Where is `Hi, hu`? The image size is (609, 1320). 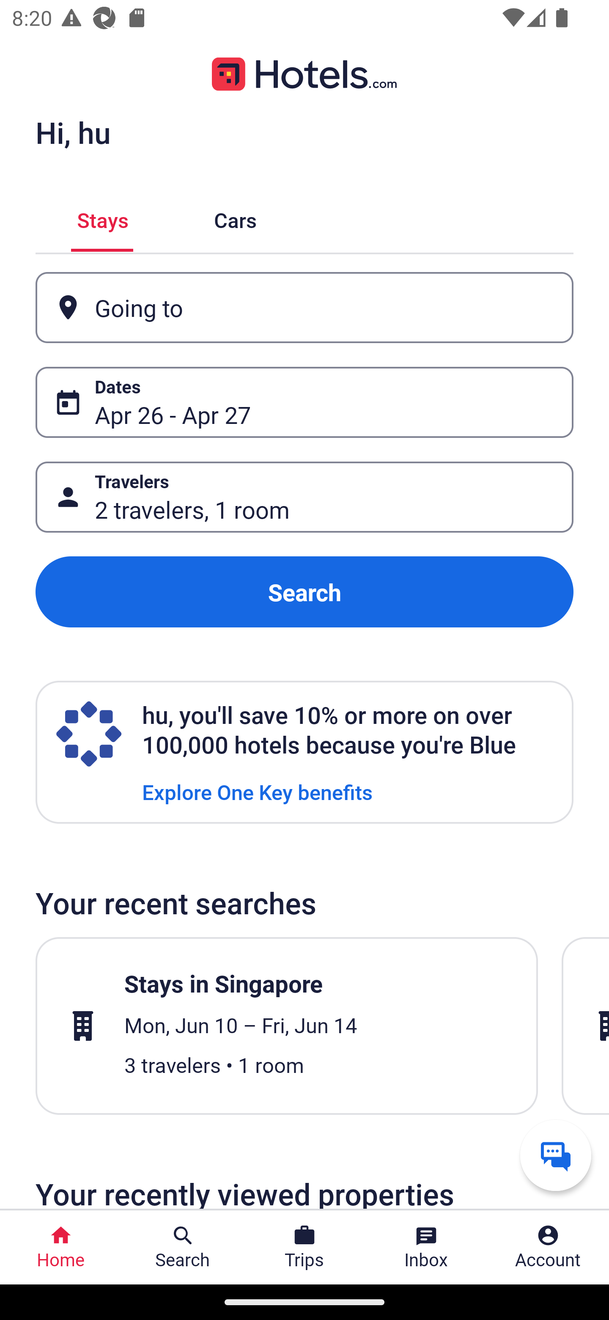 Hi, hu is located at coordinates (73, 132).